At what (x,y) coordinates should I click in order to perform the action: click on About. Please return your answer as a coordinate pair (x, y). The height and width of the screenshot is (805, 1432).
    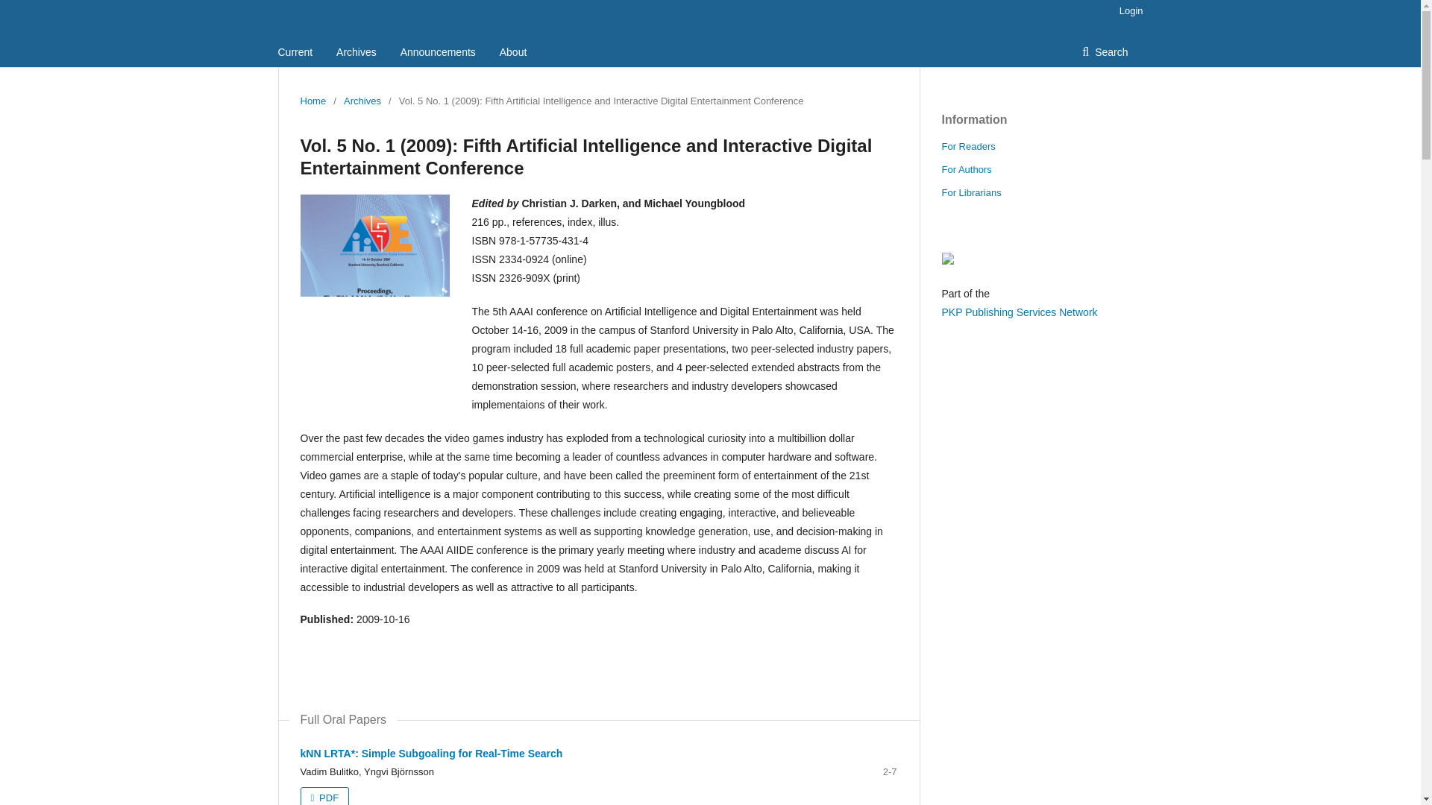
    Looking at the image, I should click on (513, 51).